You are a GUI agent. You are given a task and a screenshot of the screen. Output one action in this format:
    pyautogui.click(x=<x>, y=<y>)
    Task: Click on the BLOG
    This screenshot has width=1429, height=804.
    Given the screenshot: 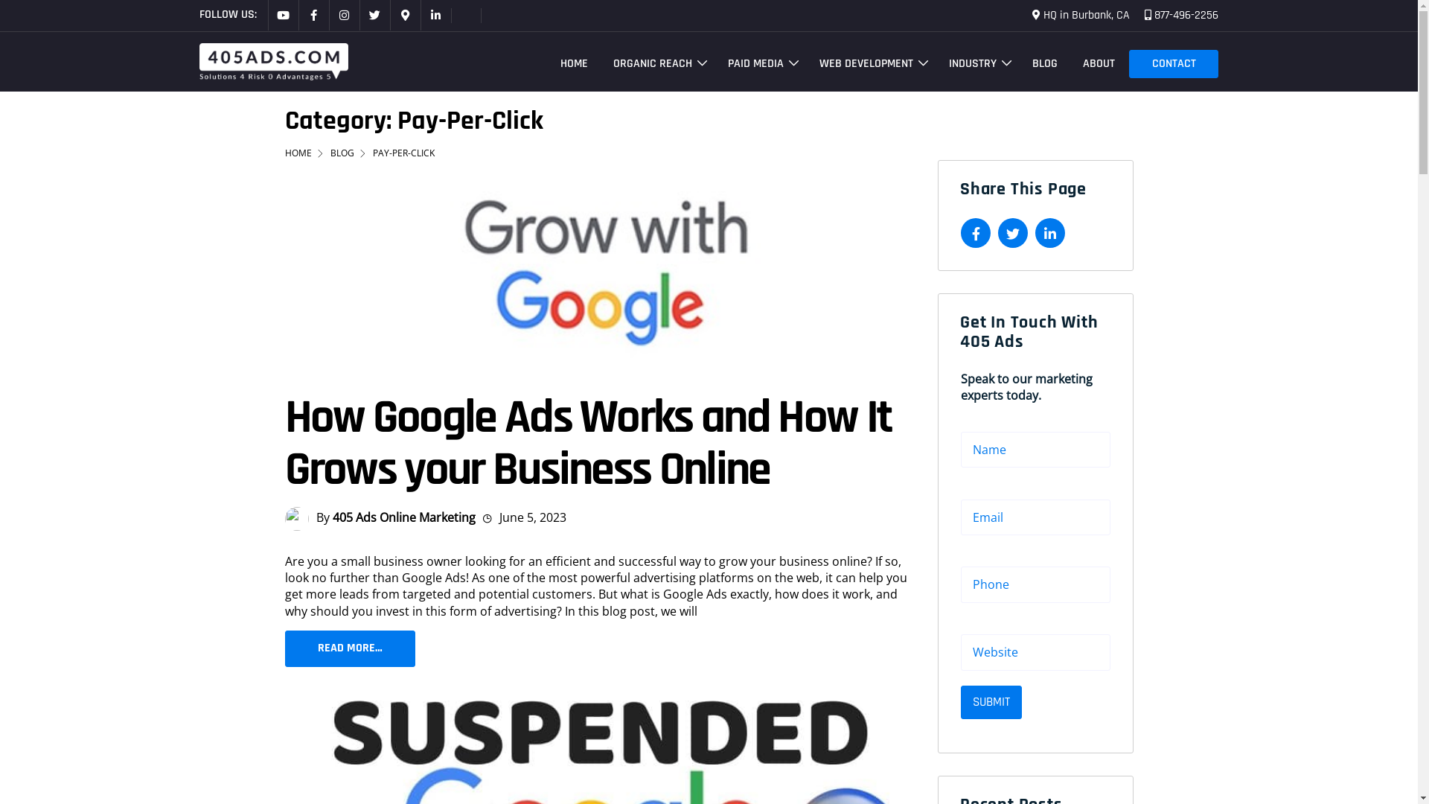 What is the action you would take?
    pyautogui.click(x=1034, y=64)
    